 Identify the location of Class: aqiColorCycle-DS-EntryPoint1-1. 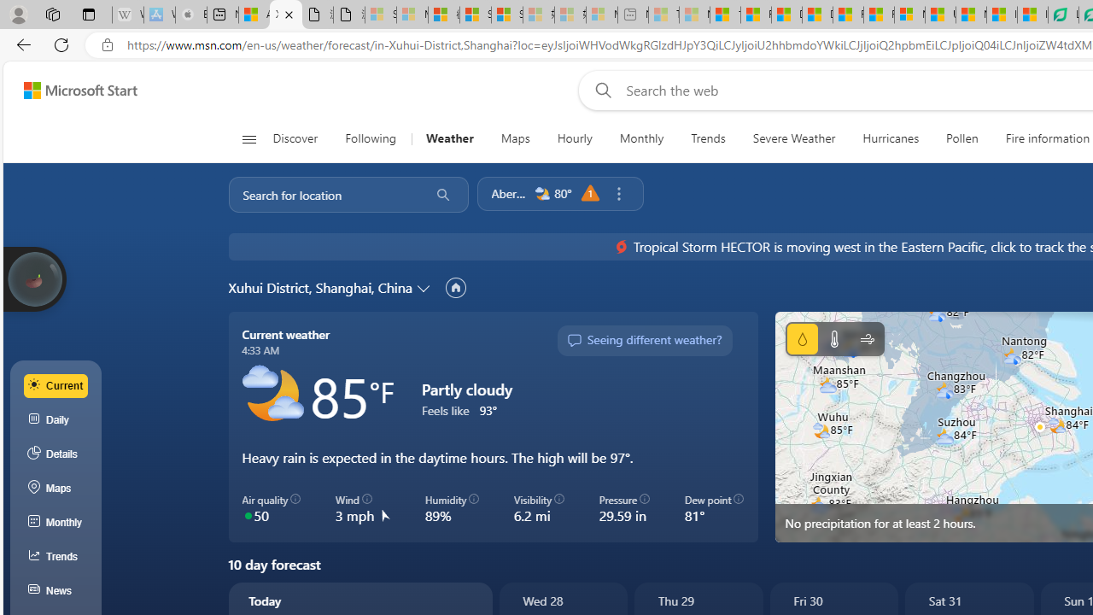
(248, 514).